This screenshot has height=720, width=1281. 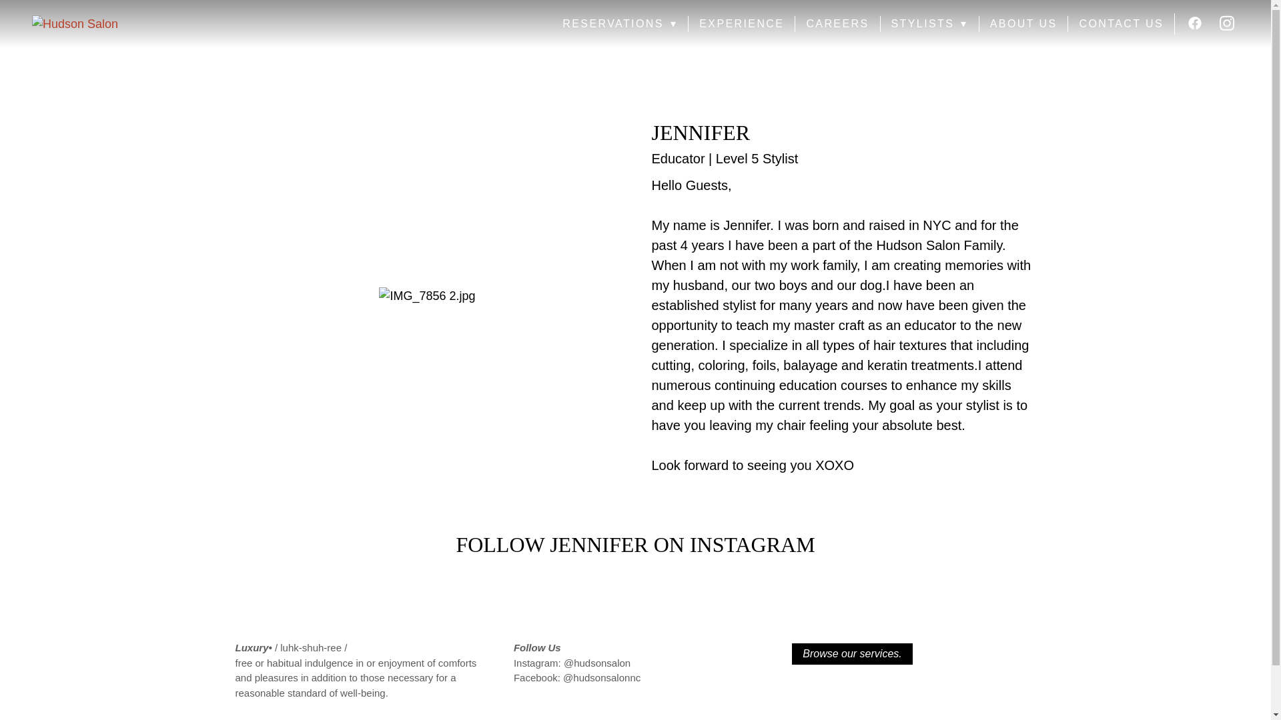 What do you see at coordinates (1121, 23) in the screenshot?
I see `CONTACT US` at bounding box center [1121, 23].